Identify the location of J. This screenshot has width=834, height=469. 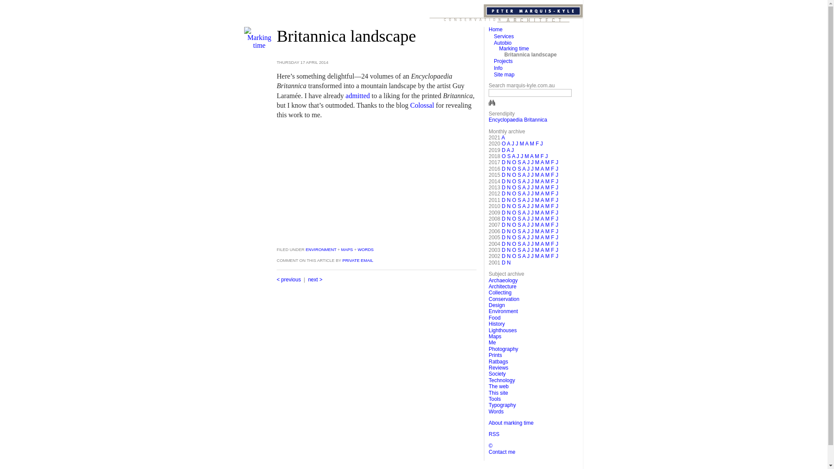
(528, 250).